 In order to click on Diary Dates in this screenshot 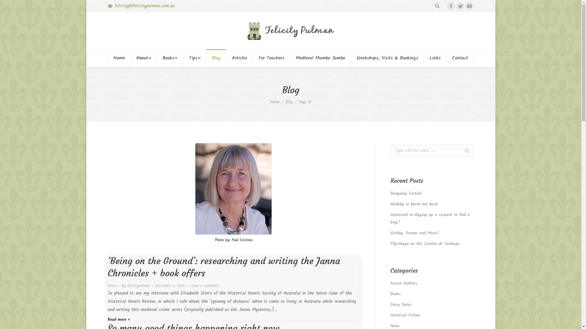, I will do `click(401, 305)`.